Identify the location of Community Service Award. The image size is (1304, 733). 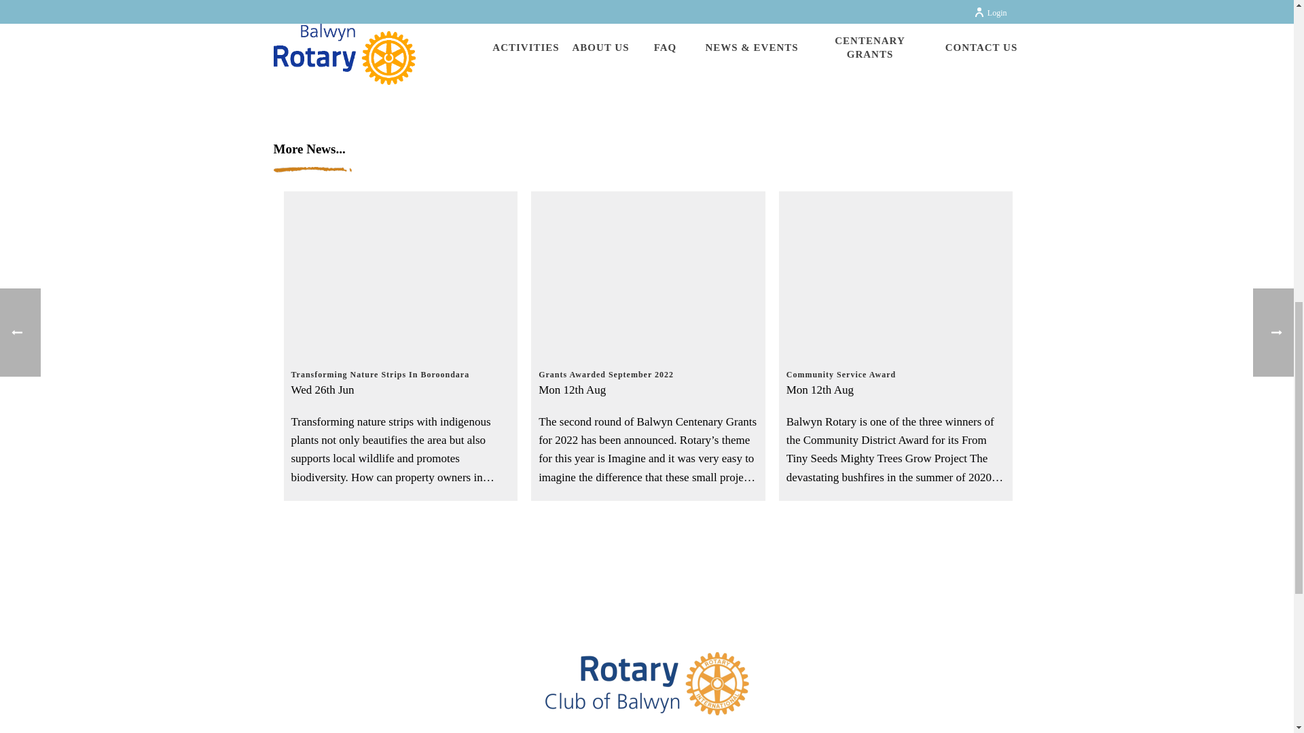
(896, 273).